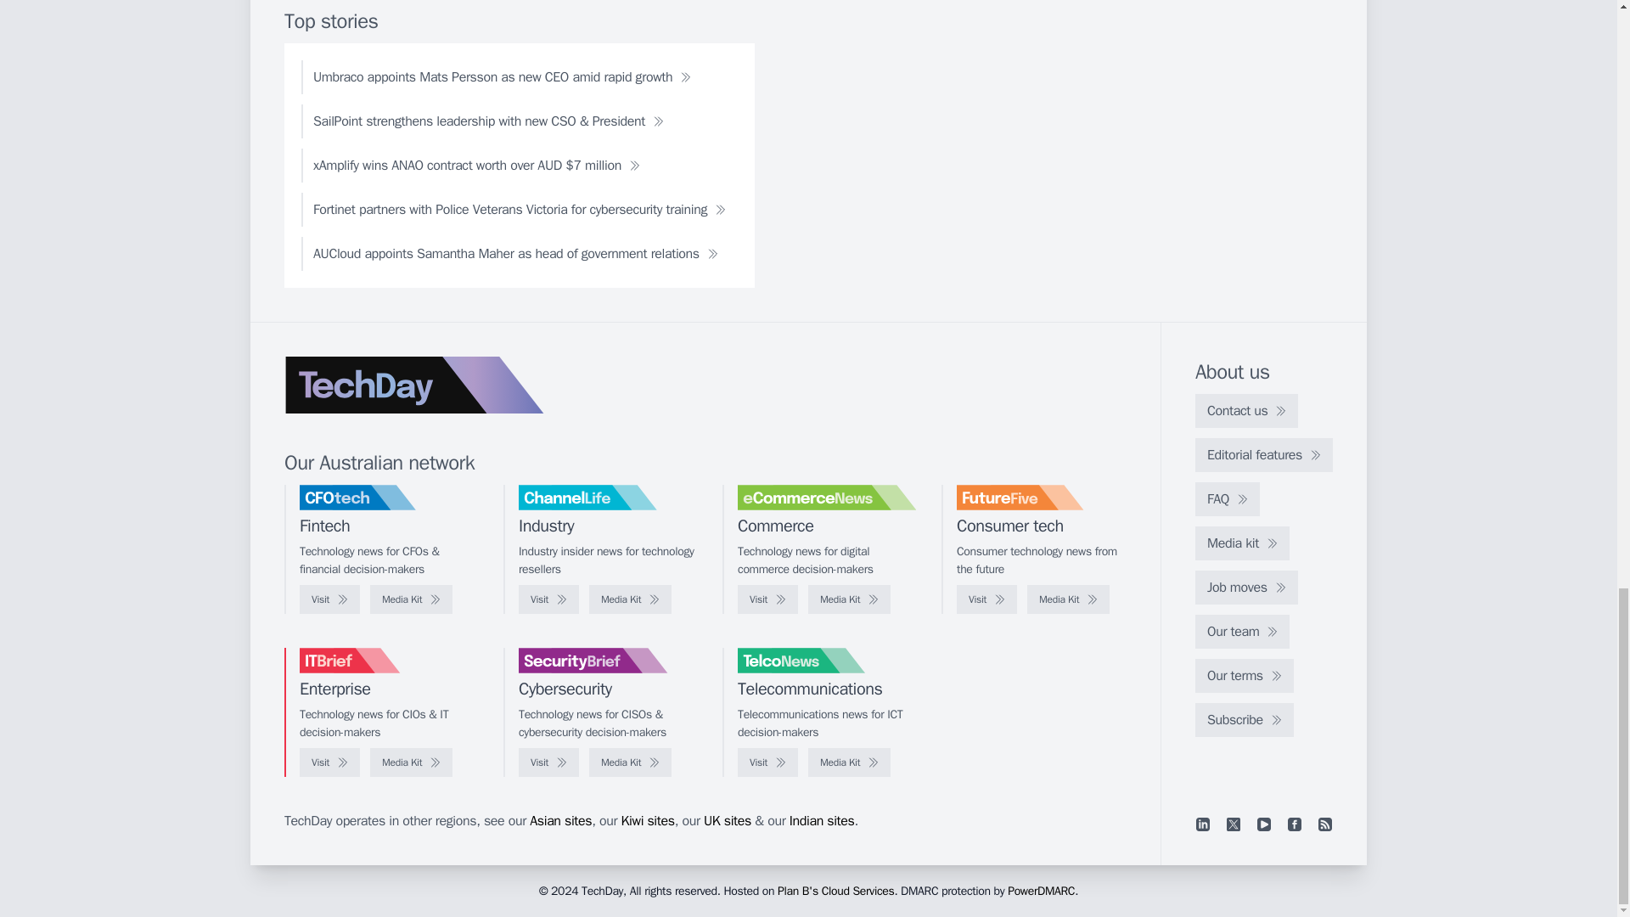  Describe the element at coordinates (1068, 599) in the screenshot. I see `Media Kit` at that location.